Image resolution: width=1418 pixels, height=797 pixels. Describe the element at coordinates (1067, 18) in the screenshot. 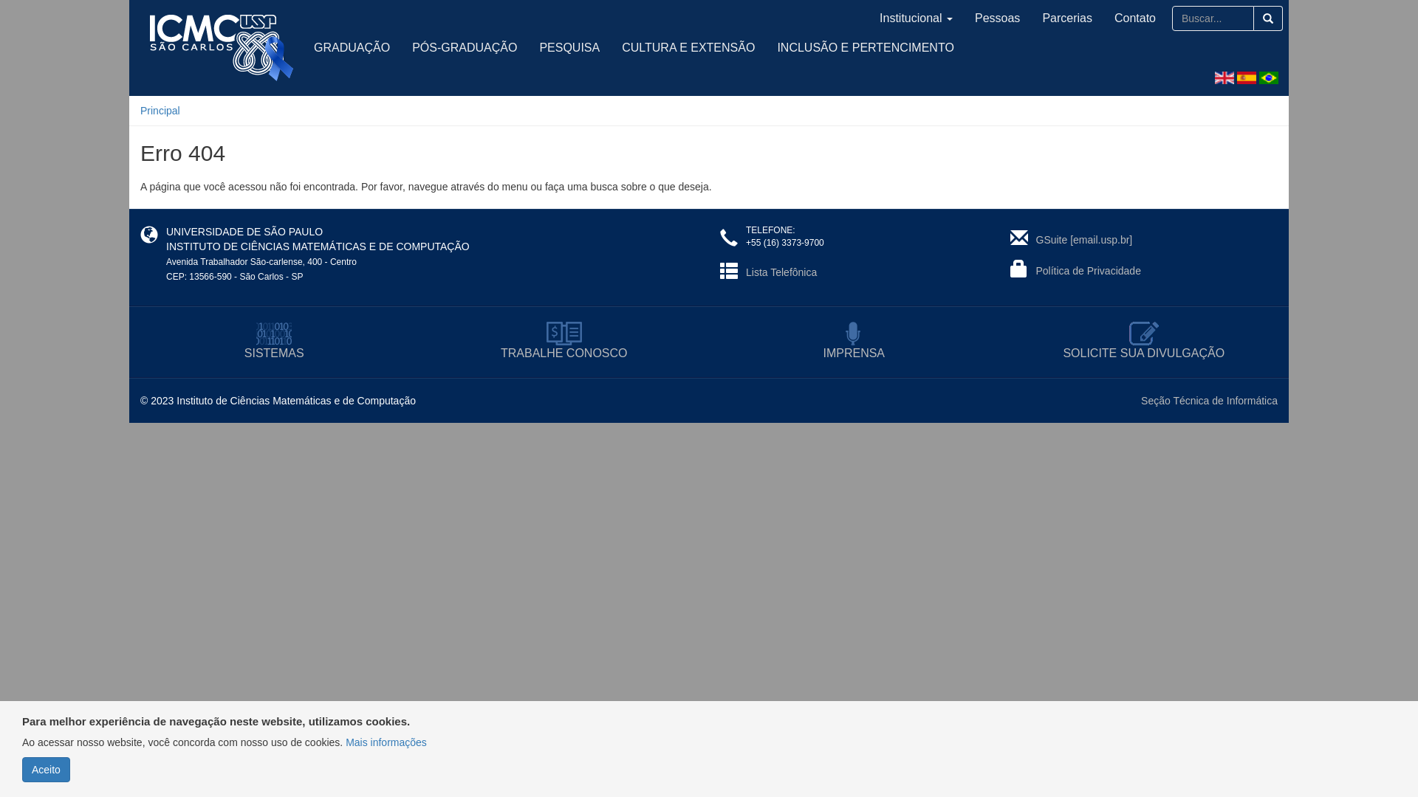

I see `Parcerias` at that location.